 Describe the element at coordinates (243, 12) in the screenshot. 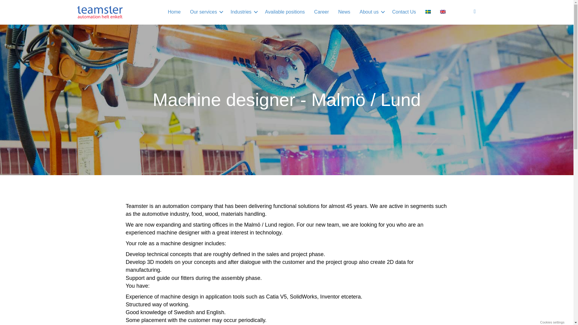

I see `Industries` at that location.